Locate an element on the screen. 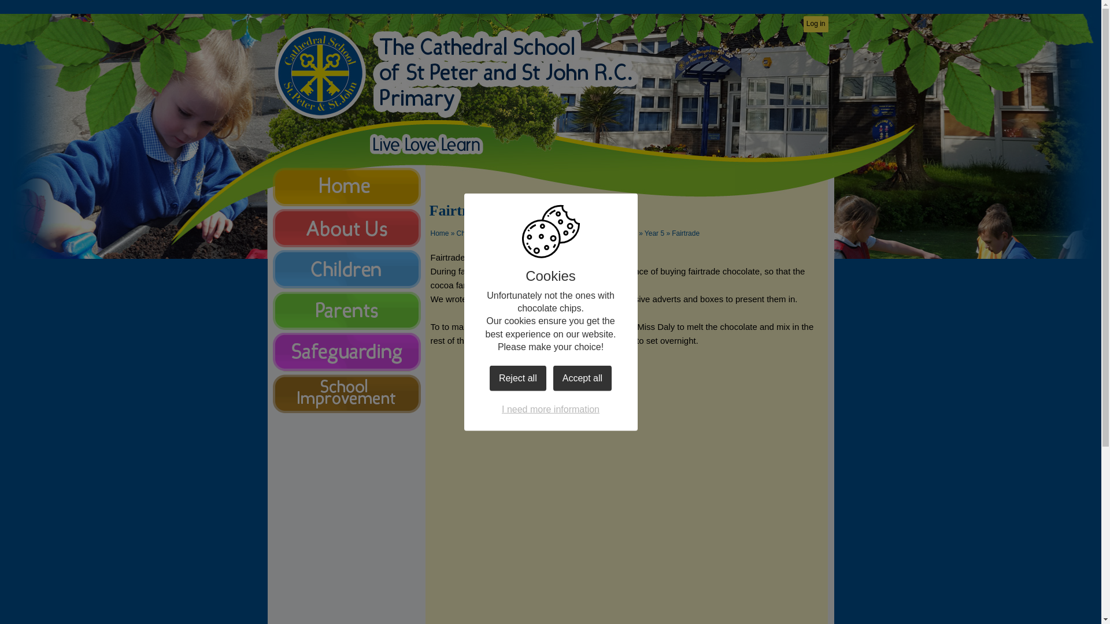  Fairtrade is located at coordinates (685, 233).